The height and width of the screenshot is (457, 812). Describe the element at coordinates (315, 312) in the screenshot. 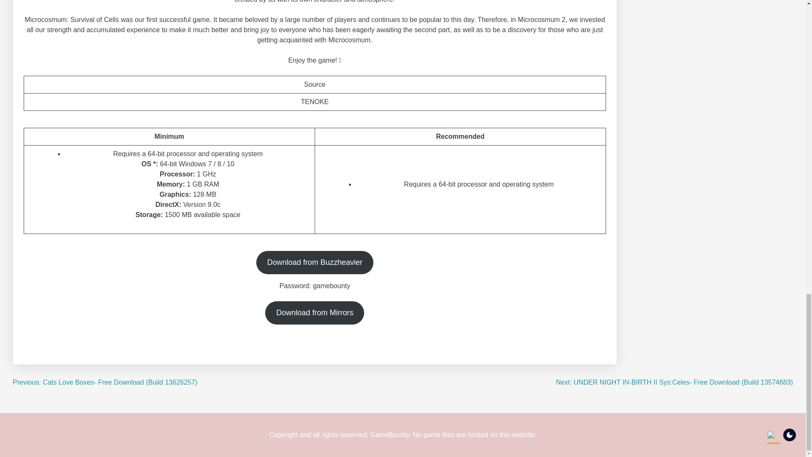

I see `Download from Mirrors` at that location.